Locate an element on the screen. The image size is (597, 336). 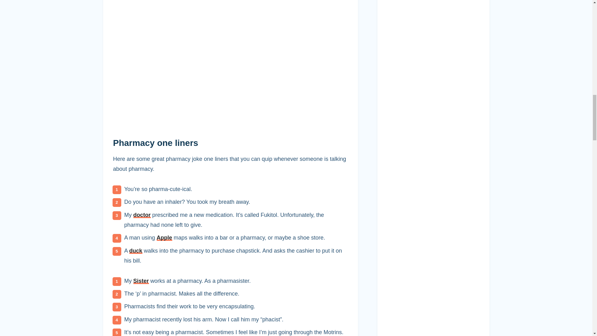
doctor is located at coordinates (142, 215).